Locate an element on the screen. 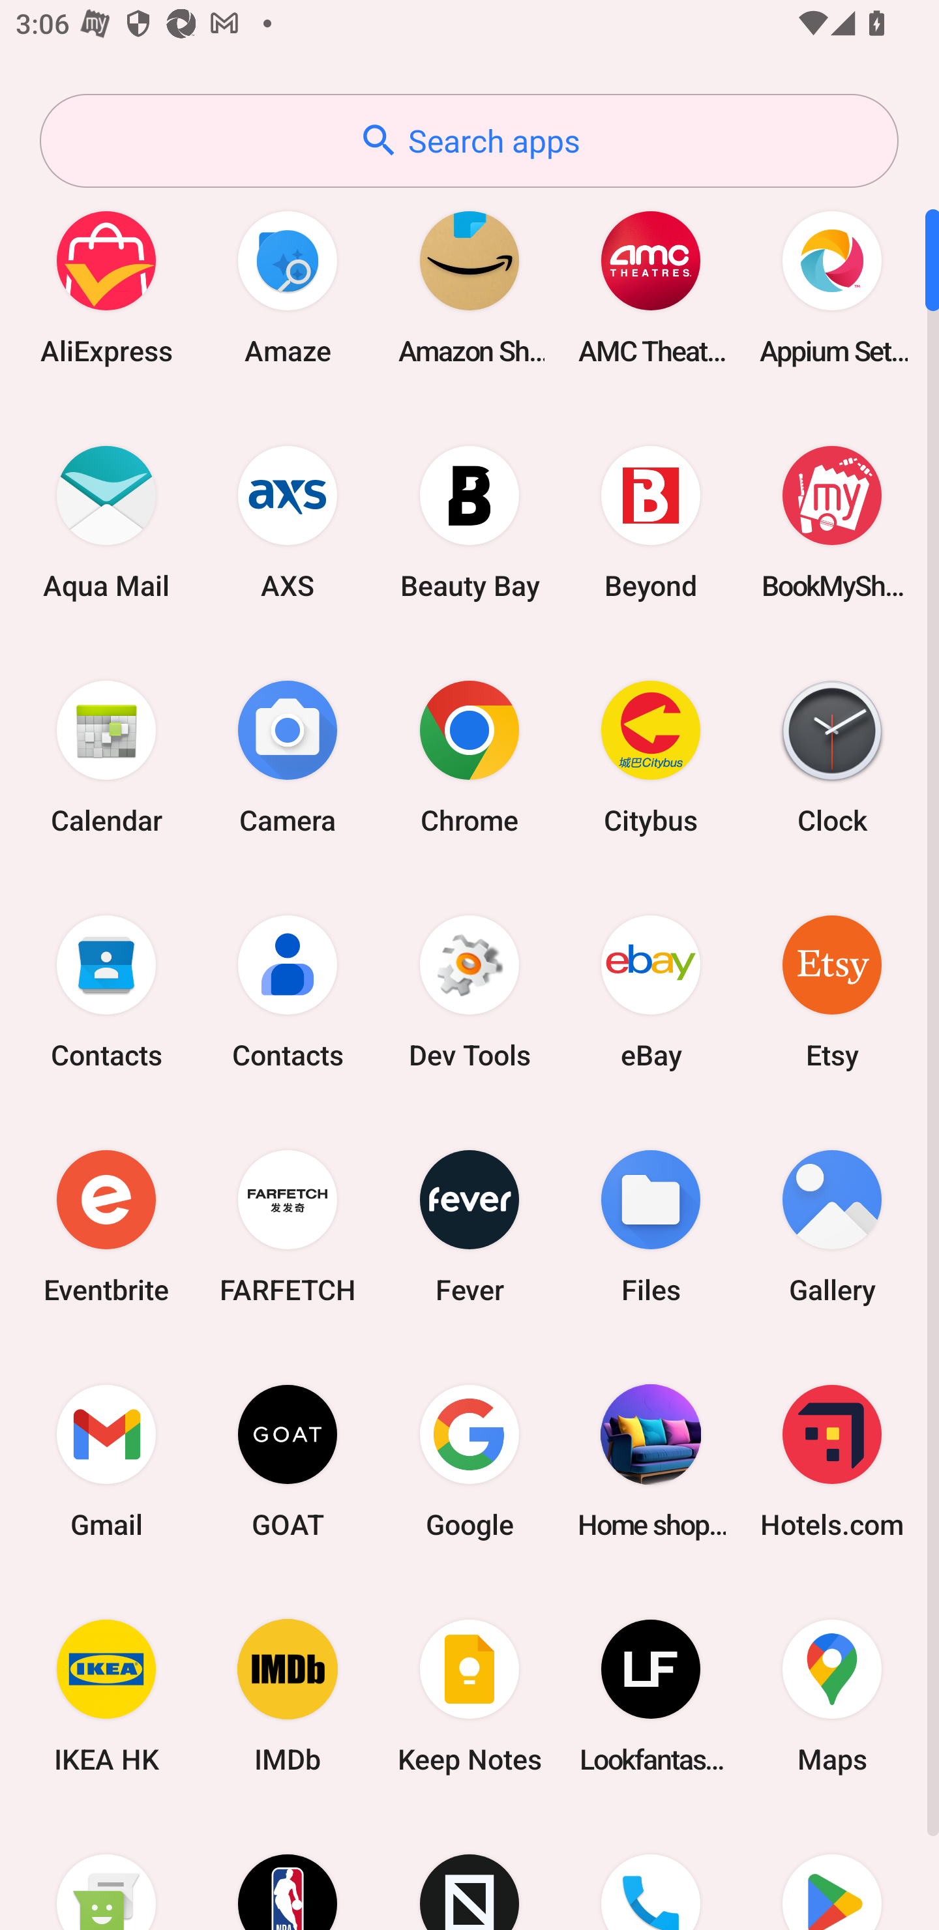  eBay is located at coordinates (651, 991).